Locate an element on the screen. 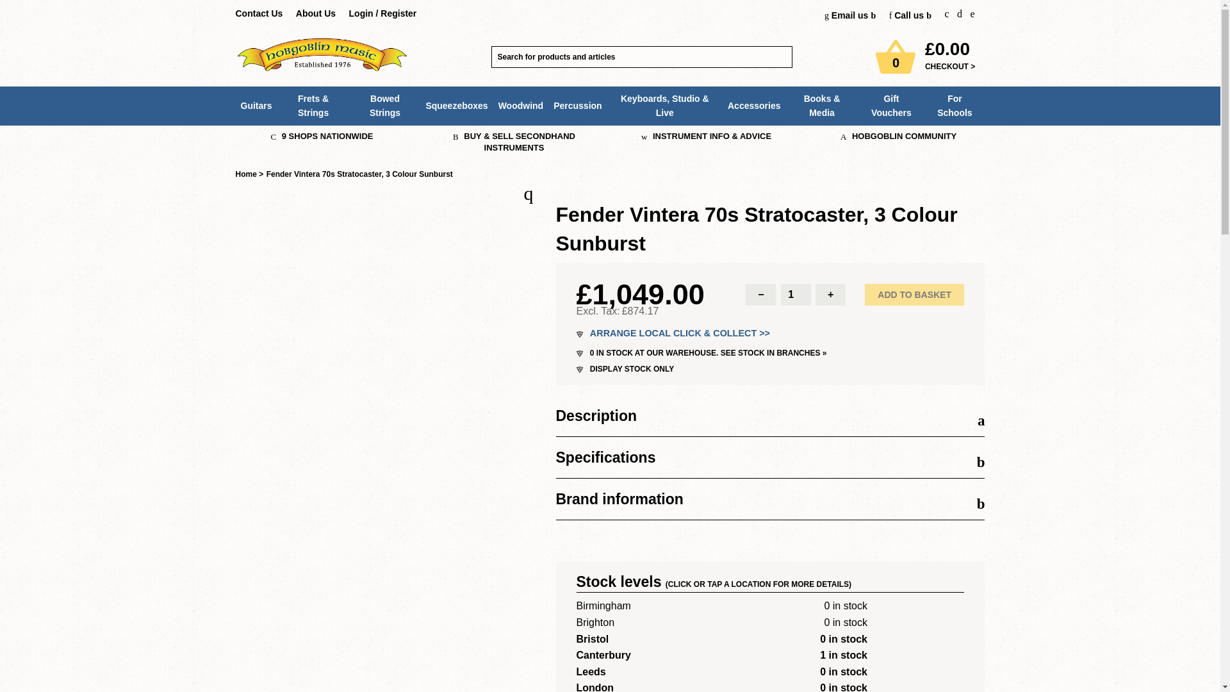 The width and height of the screenshot is (1230, 692). Go to Home Page is located at coordinates (246, 174).